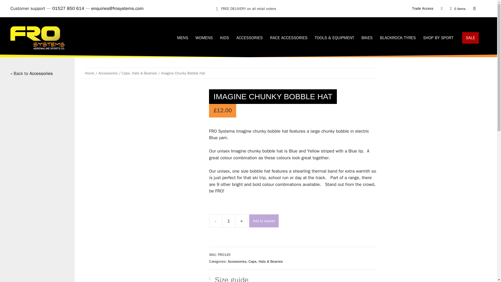  Describe the element at coordinates (458, 8) in the screenshot. I see `0 items` at that location.